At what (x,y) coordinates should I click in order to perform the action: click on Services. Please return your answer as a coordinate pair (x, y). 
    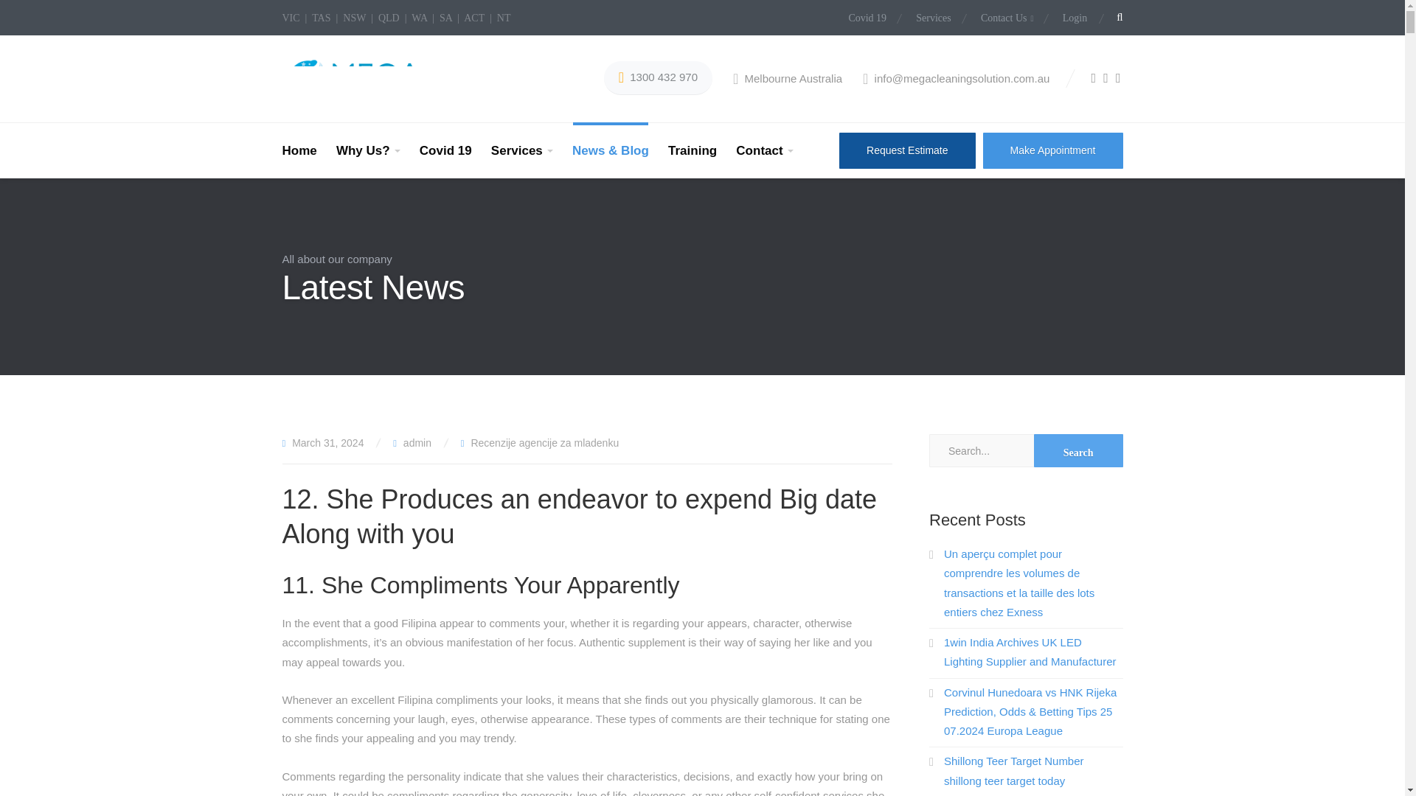
    Looking at the image, I should click on (934, 18).